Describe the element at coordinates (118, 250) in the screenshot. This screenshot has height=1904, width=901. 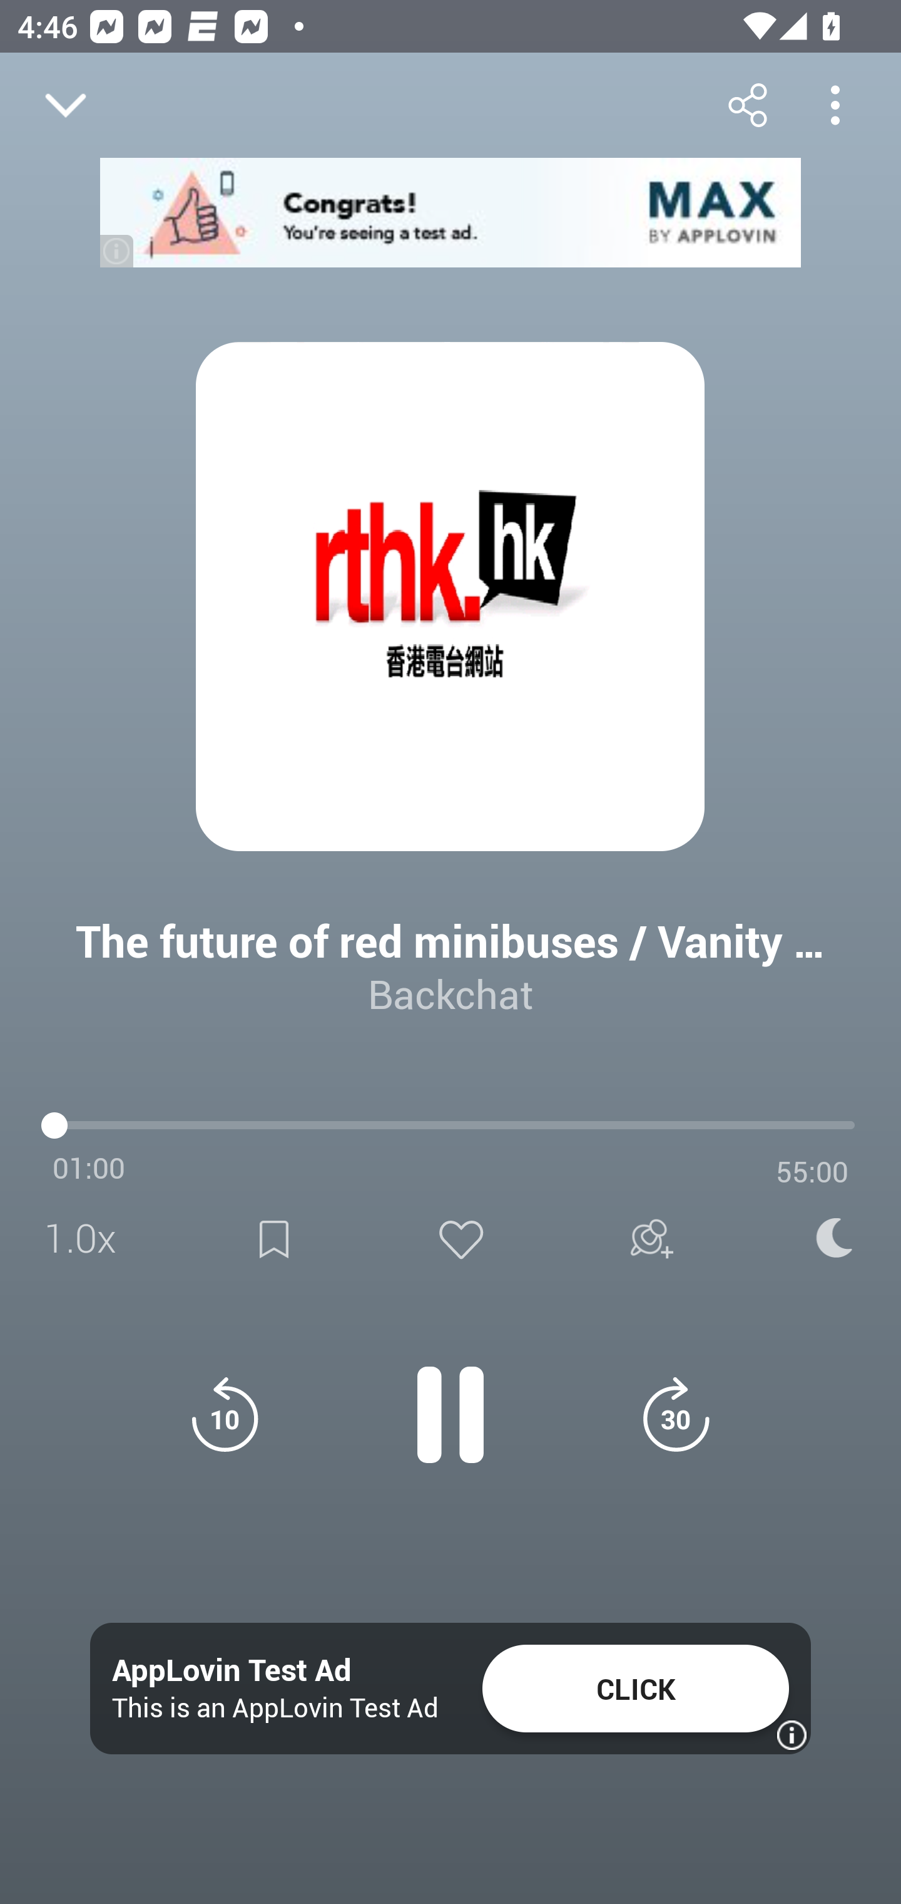
I see `(i)` at that location.